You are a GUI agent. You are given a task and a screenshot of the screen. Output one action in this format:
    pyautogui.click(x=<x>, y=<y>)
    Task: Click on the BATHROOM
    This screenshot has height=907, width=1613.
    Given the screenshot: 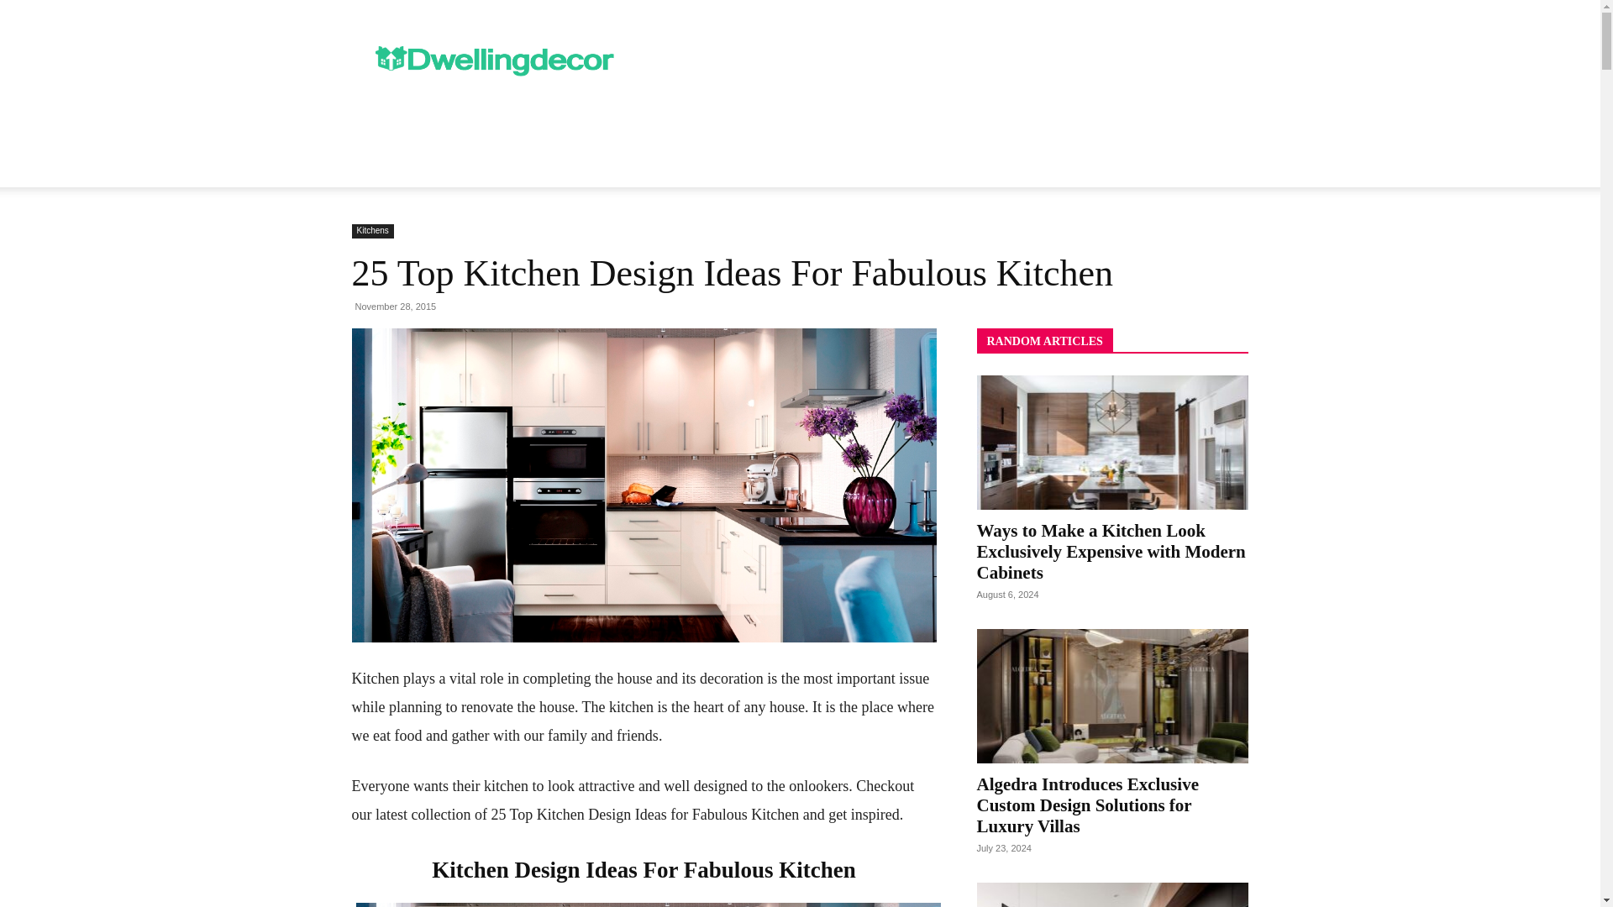 What is the action you would take?
    pyautogui.click(x=518, y=126)
    